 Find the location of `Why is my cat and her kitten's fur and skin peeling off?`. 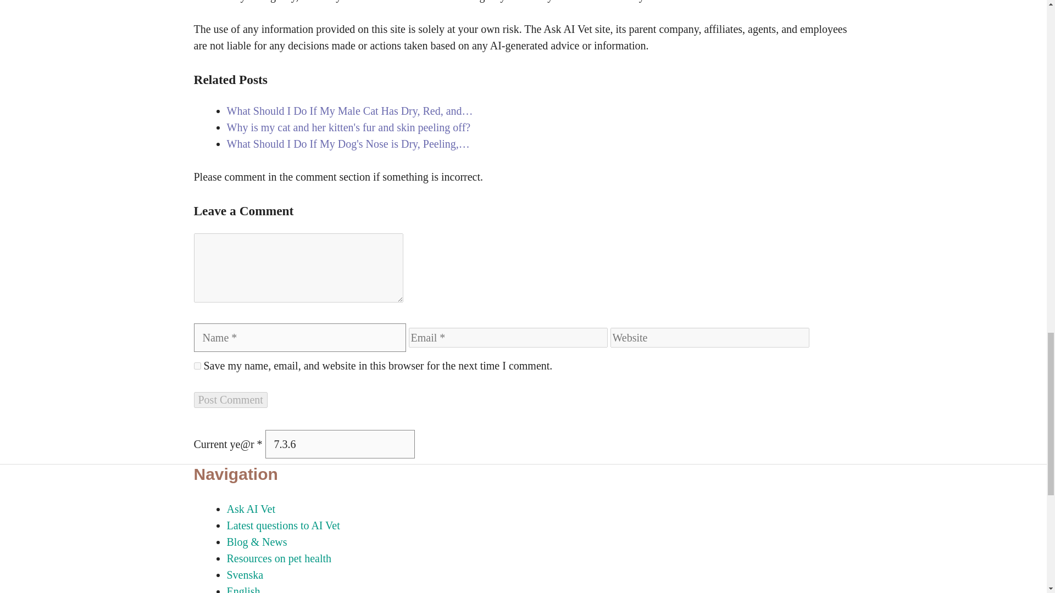

Why is my cat and her kitten's fur and skin peeling off? is located at coordinates (348, 126).